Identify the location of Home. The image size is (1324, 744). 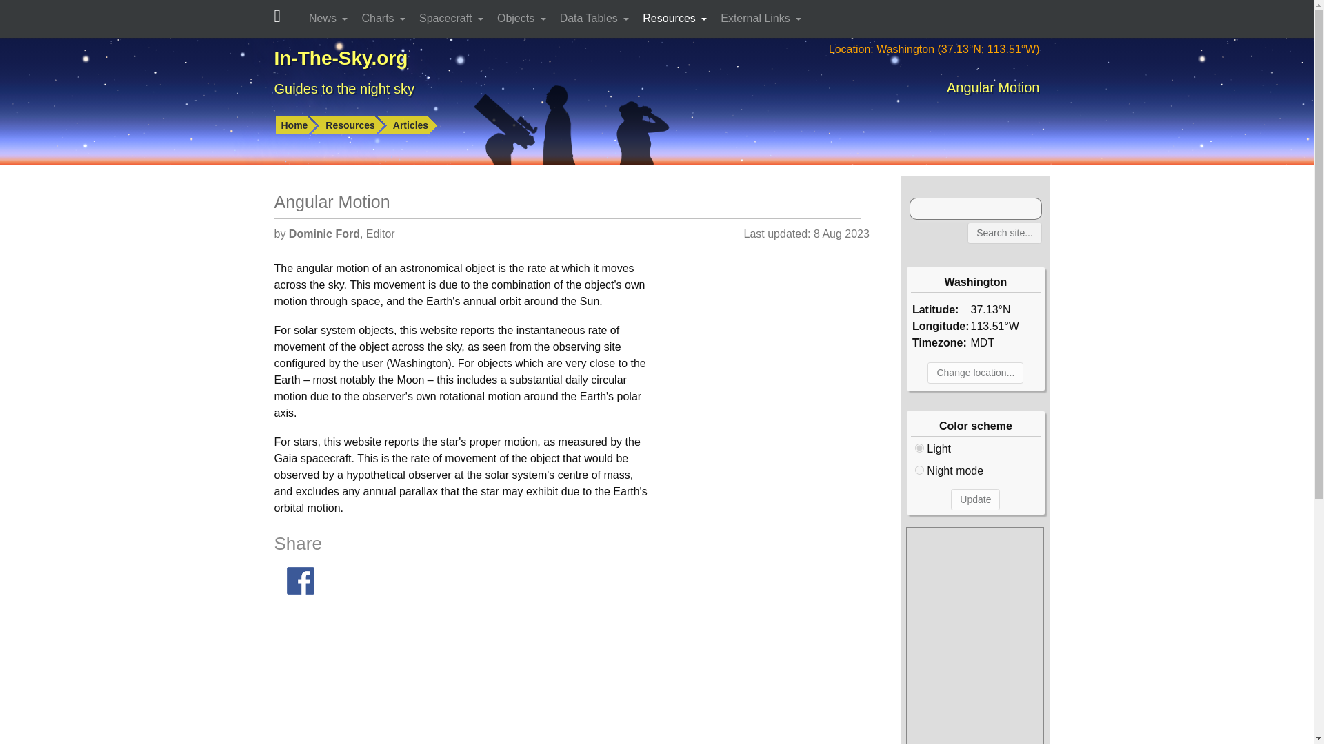
(297, 125).